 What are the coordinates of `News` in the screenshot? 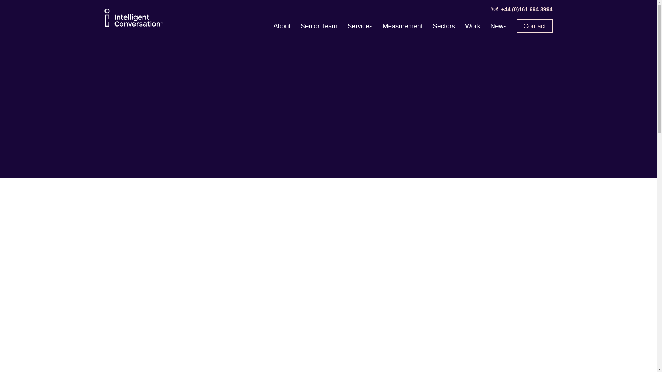 It's located at (499, 26).